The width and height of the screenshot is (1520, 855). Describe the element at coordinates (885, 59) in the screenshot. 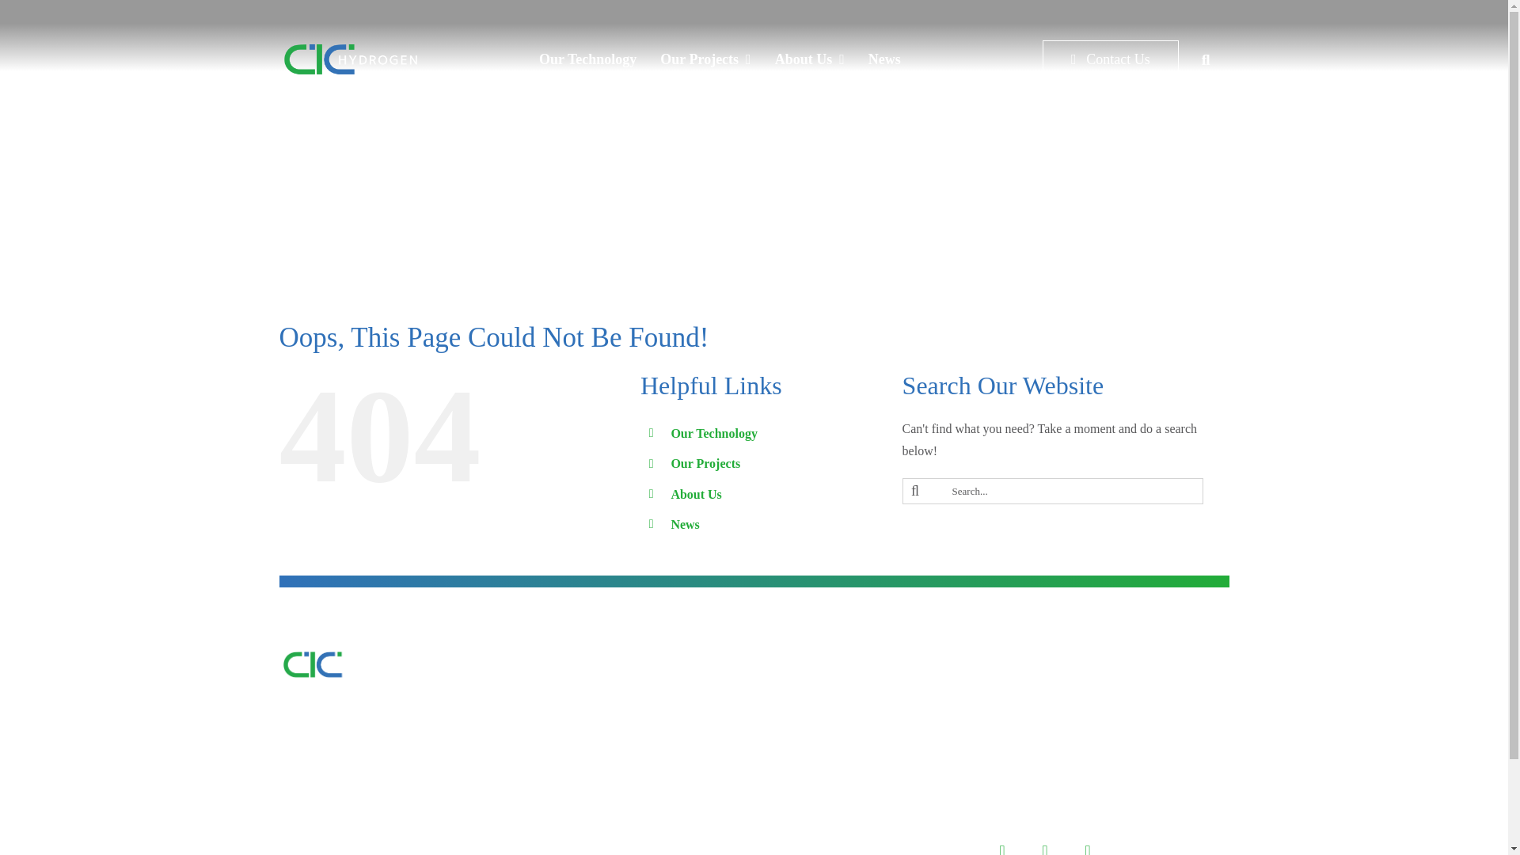

I see `News` at that location.